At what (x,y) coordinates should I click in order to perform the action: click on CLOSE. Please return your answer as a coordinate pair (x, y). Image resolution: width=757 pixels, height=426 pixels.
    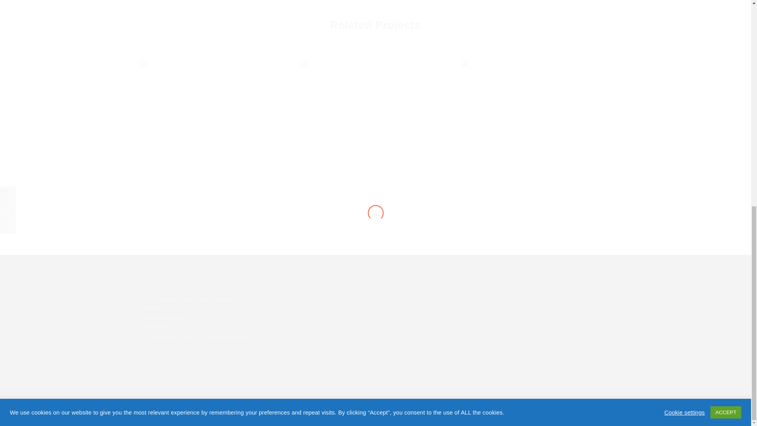
    Looking at the image, I should click on (375, 9).